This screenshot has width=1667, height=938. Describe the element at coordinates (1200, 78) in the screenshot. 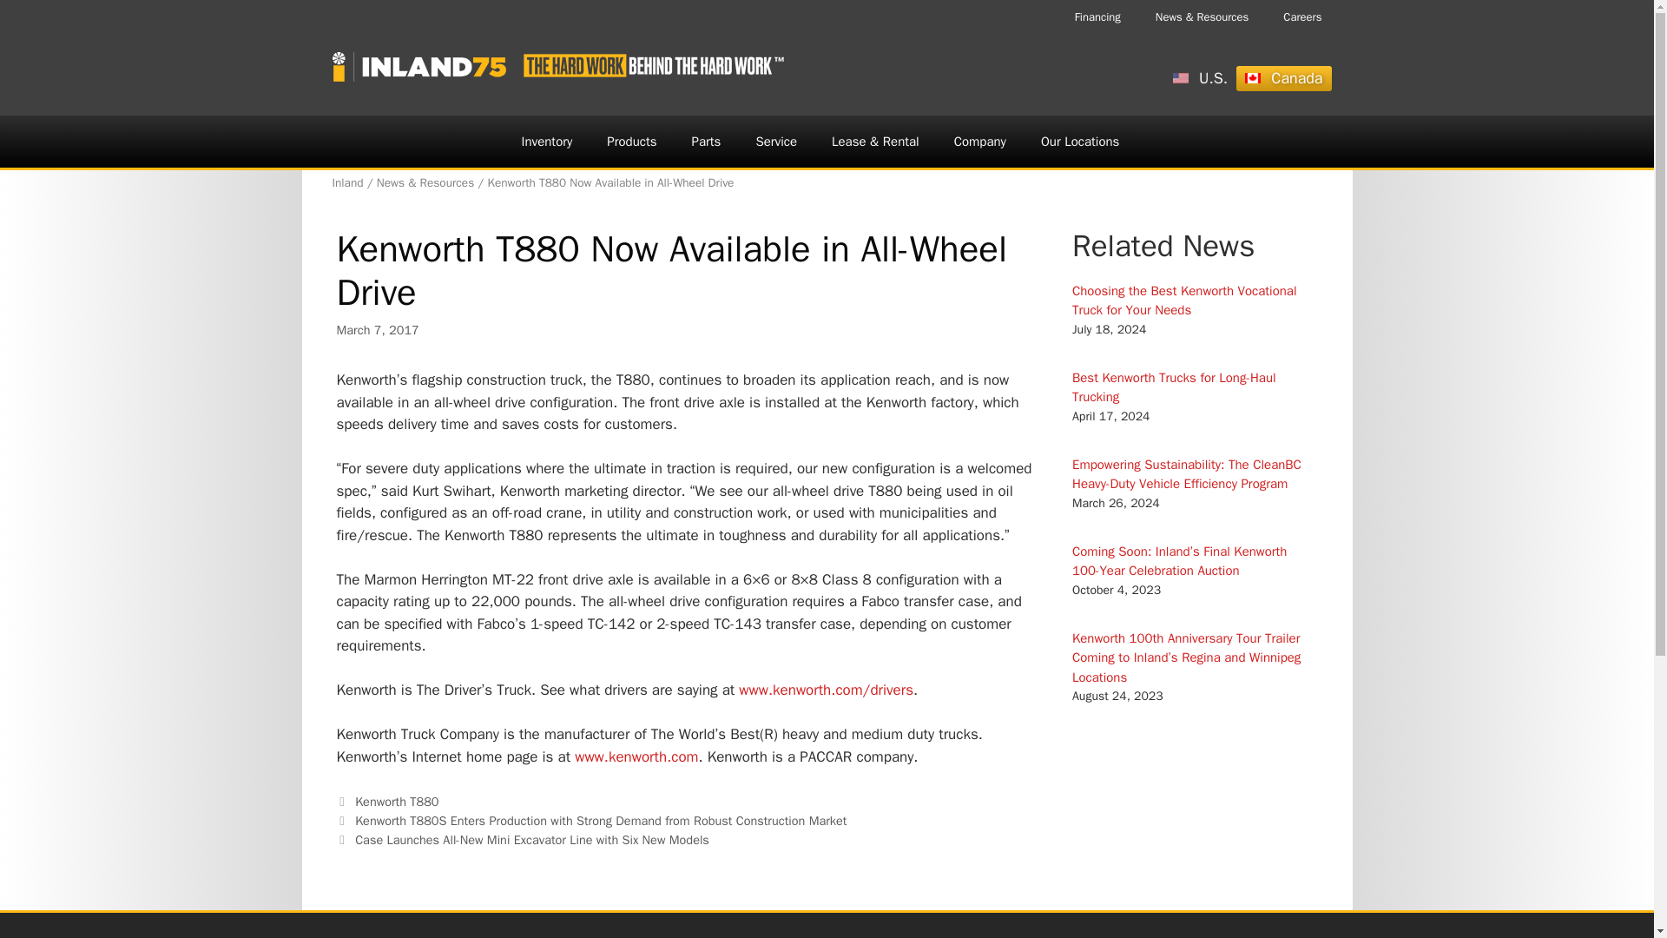

I see `U.S.` at that location.